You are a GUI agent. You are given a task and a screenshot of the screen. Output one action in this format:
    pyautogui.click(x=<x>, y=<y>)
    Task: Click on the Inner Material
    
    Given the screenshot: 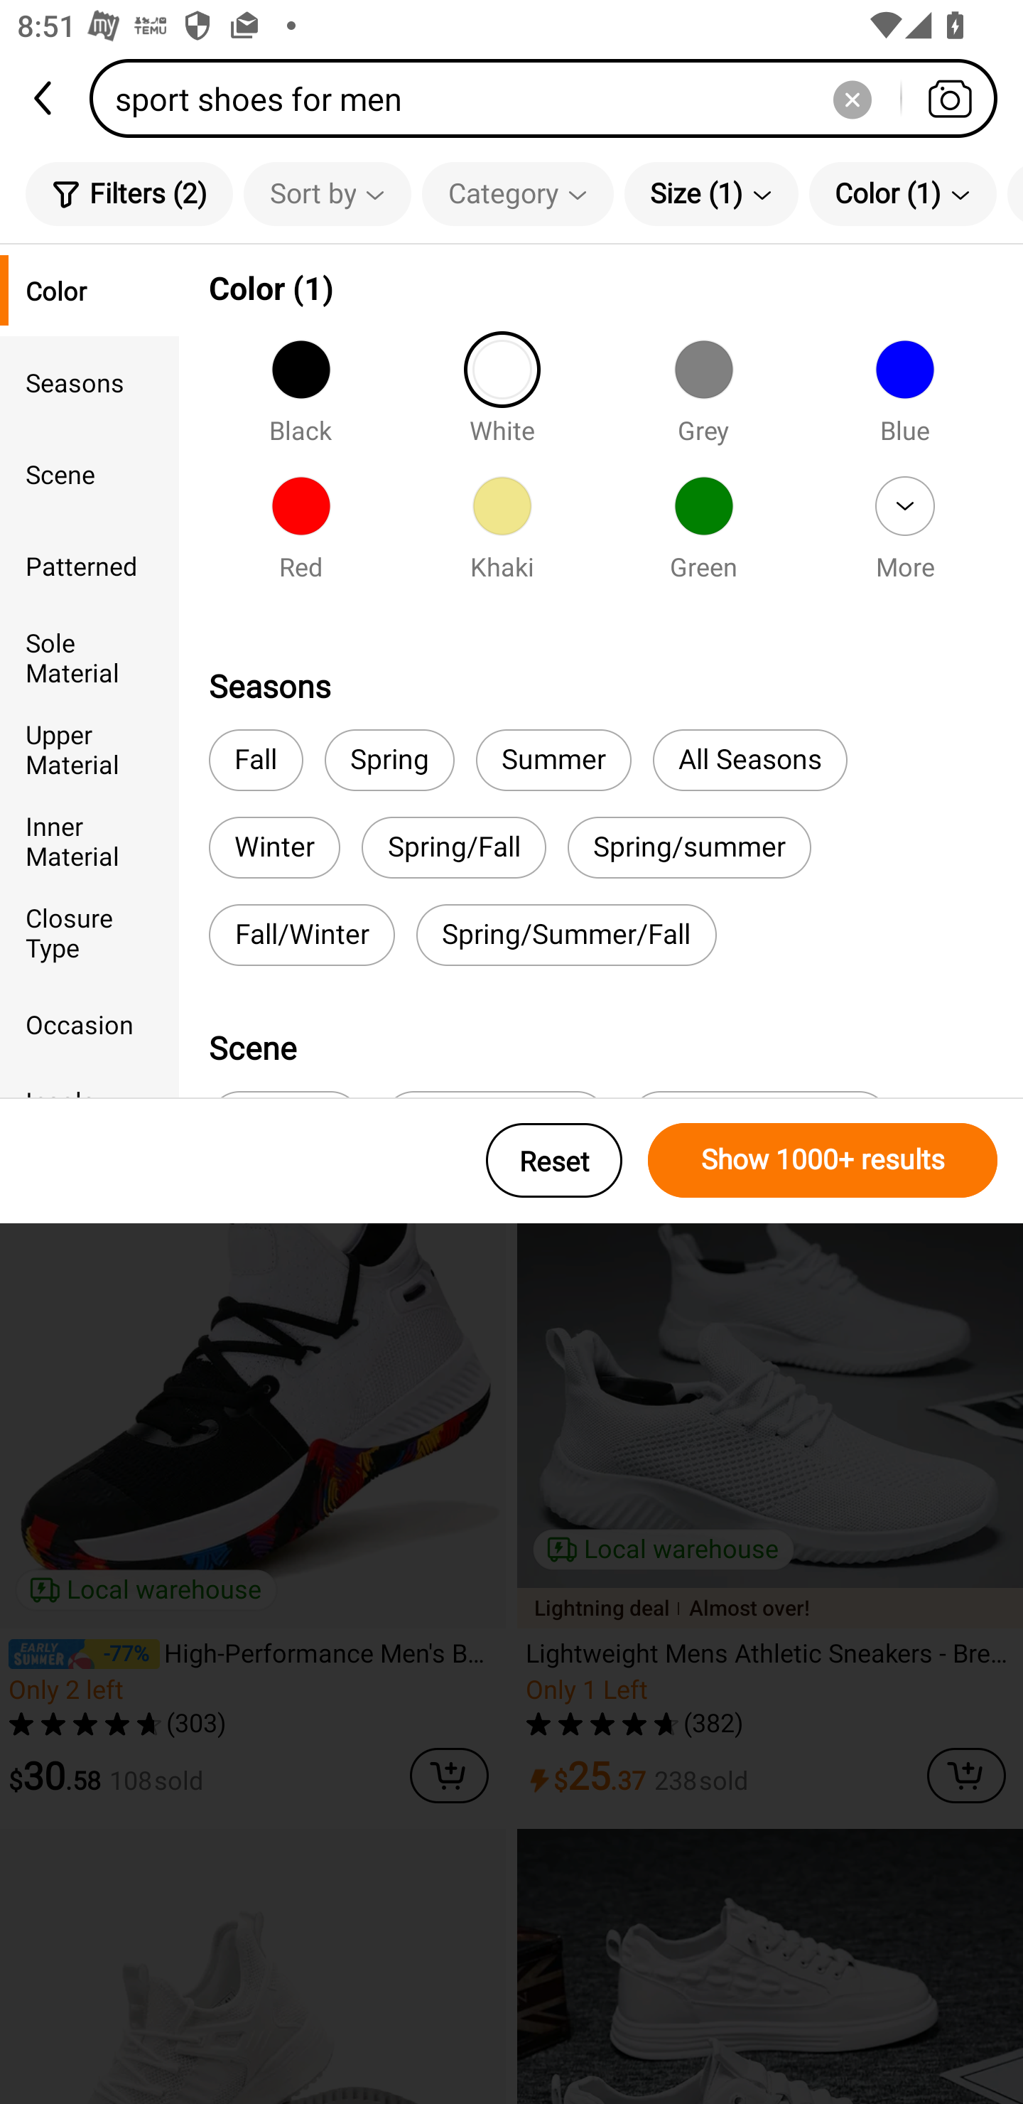 What is the action you would take?
    pyautogui.click(x=90, y=840)
    